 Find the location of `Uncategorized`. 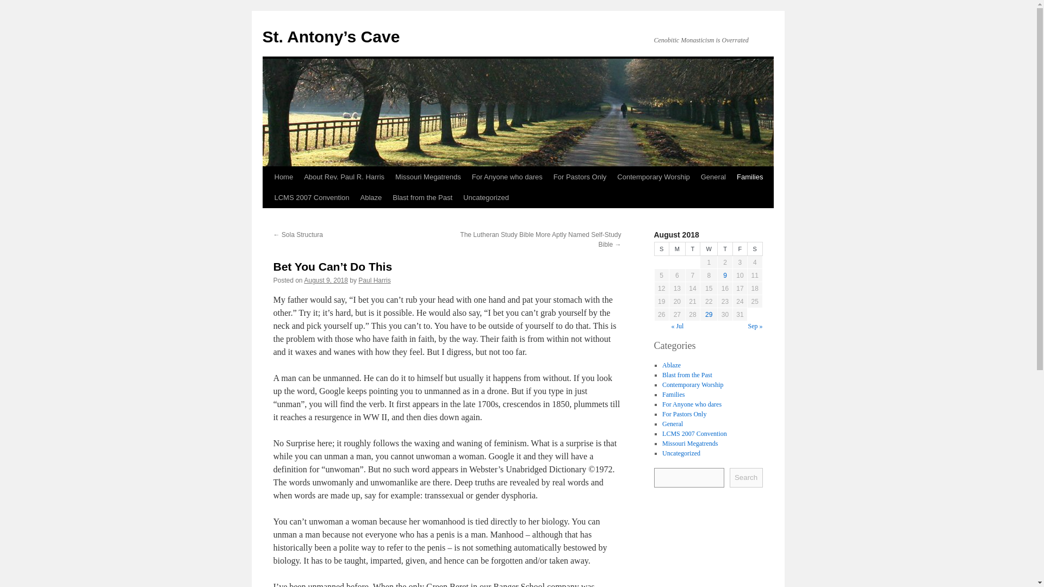

Uncategorized is located at coordinates (486, 198).